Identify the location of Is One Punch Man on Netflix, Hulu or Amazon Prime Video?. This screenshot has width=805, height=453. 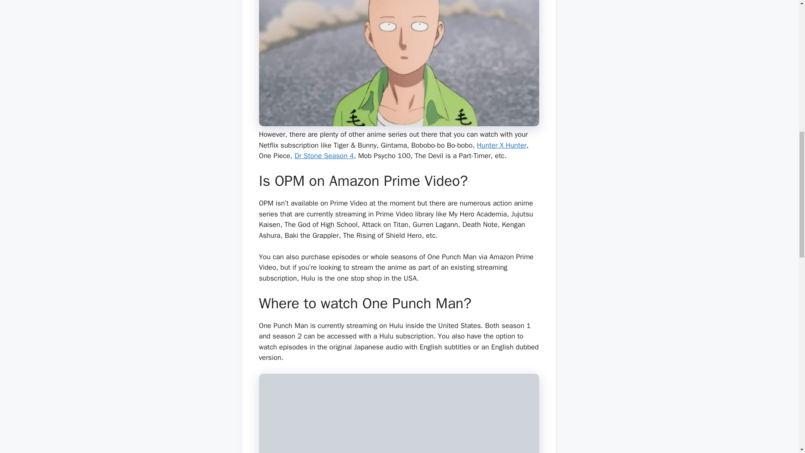
(399, 414).